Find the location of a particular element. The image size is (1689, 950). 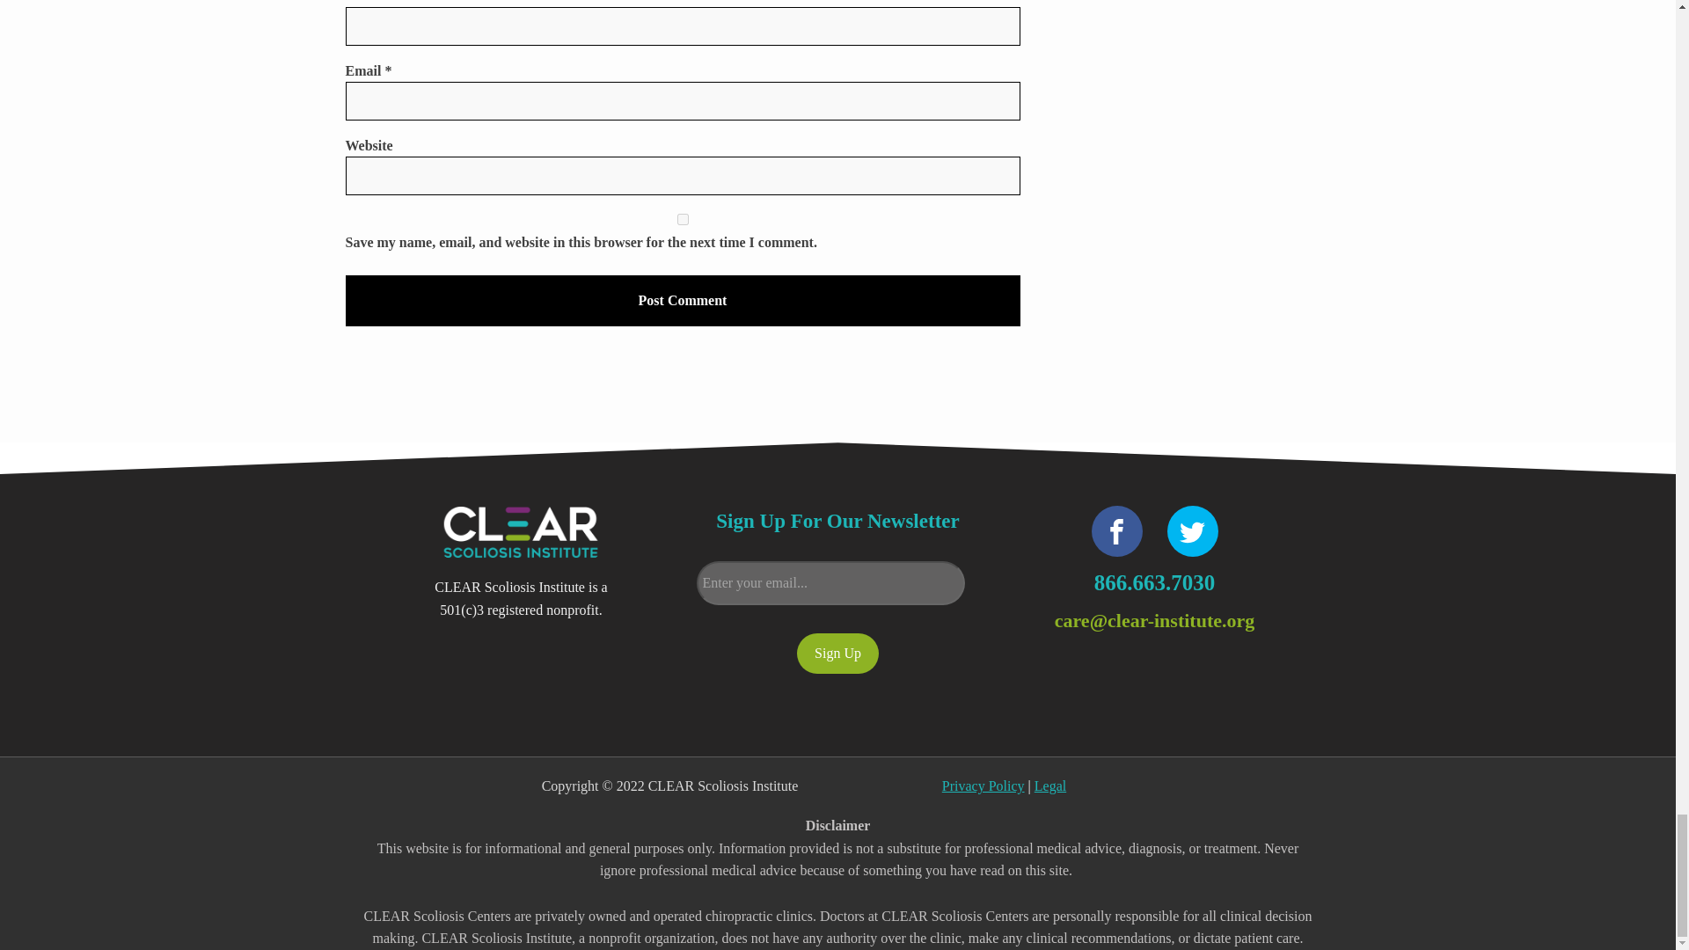

Sign Up is located at coordinates (837, 653).